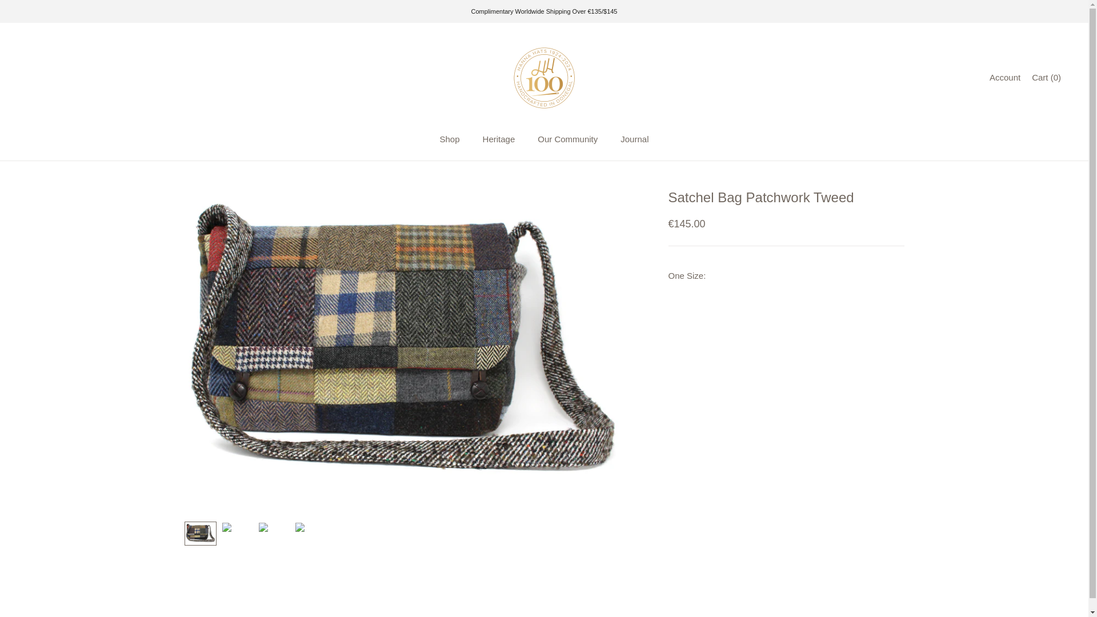 The height and width of the screenshot is (617, 1097). I want to click on Journal, so click(634, 139).